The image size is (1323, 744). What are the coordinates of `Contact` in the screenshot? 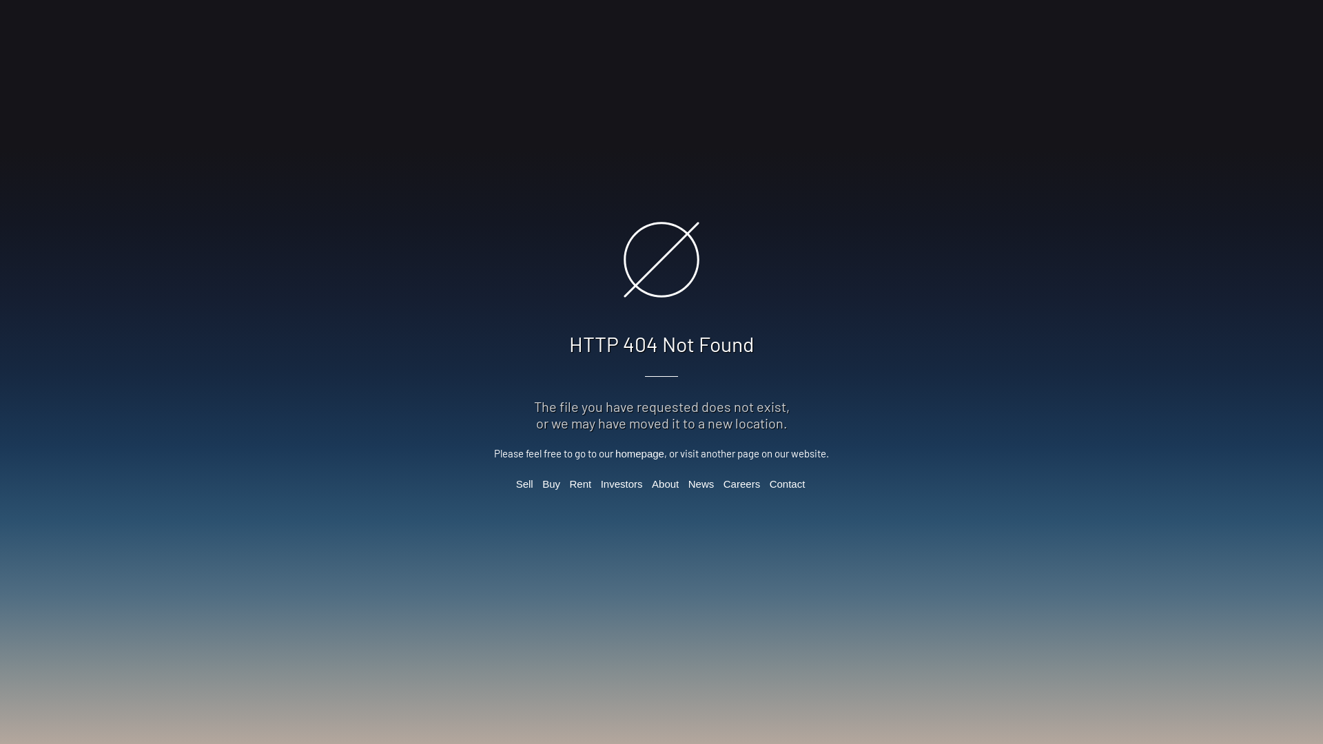 It's located at (788, 484).